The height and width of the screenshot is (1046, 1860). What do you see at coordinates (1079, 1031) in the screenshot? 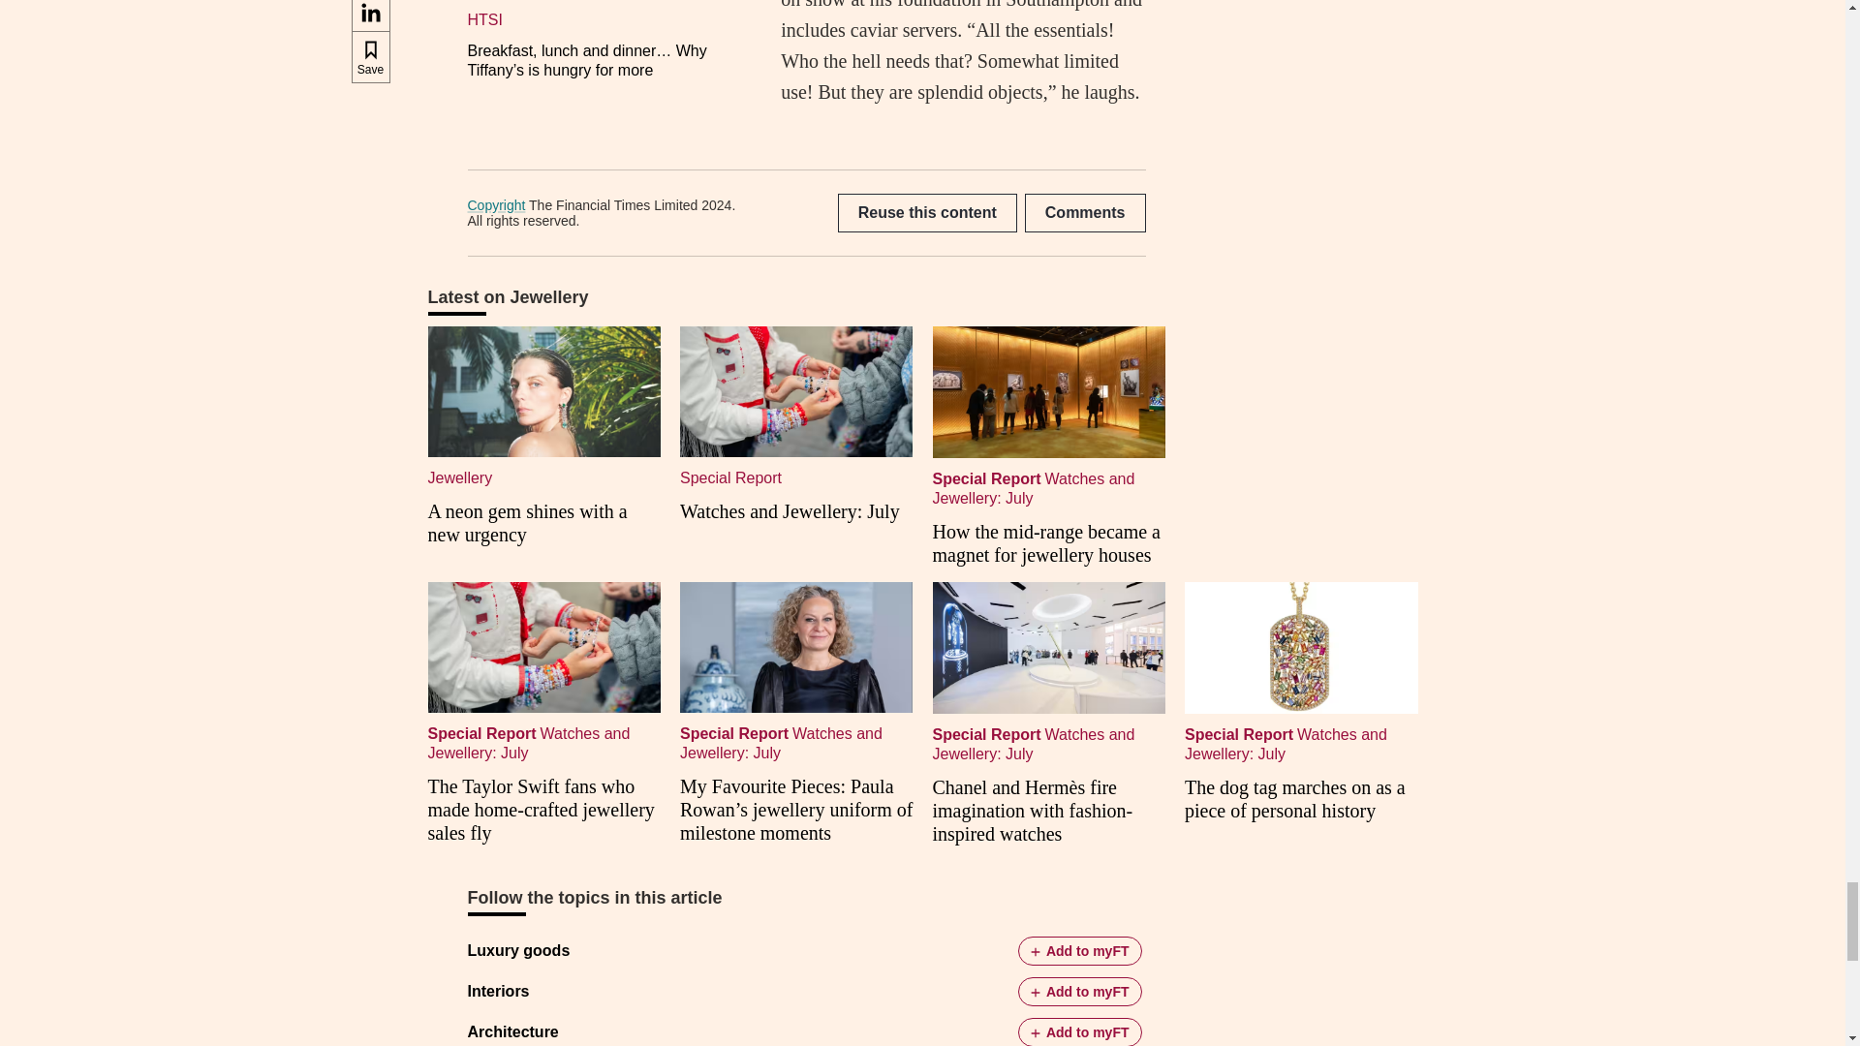
I see `Add Architecture to myFT` at bounding box center [1079, 1031].